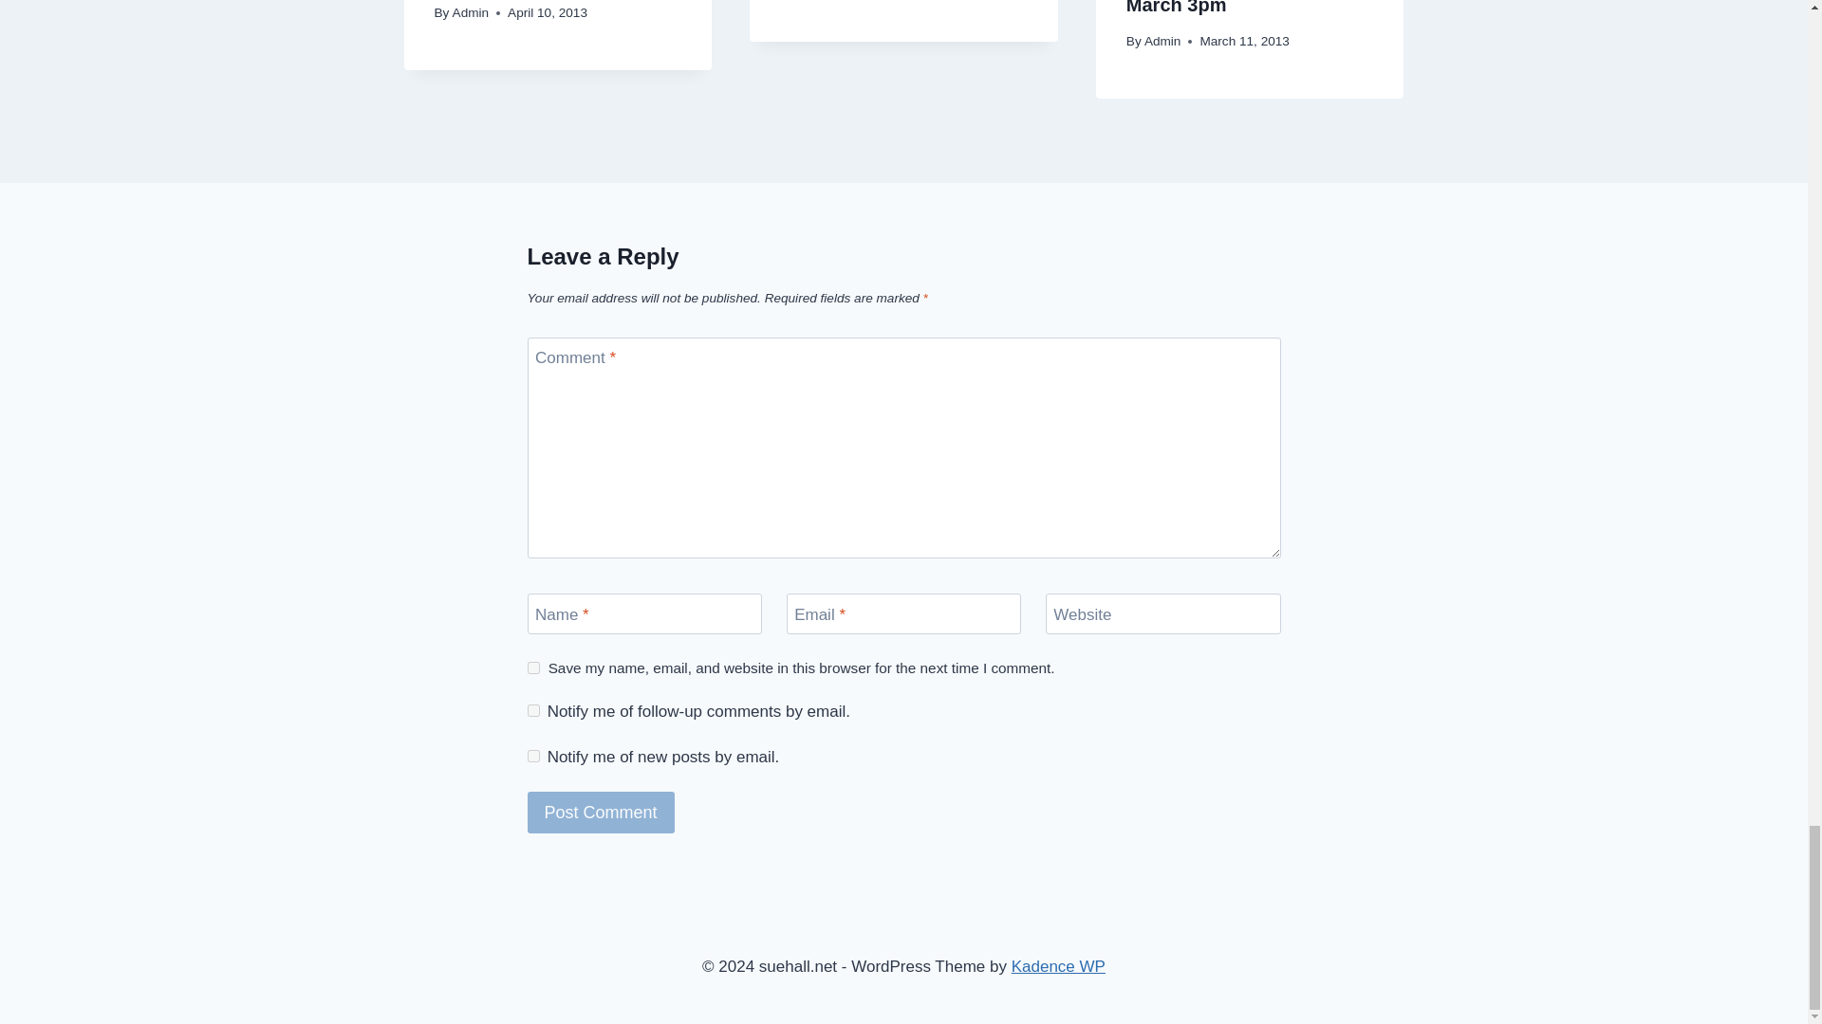  Describe the element at coordinates (533, 711) in the screenshot. I see `subscribe` at that location.